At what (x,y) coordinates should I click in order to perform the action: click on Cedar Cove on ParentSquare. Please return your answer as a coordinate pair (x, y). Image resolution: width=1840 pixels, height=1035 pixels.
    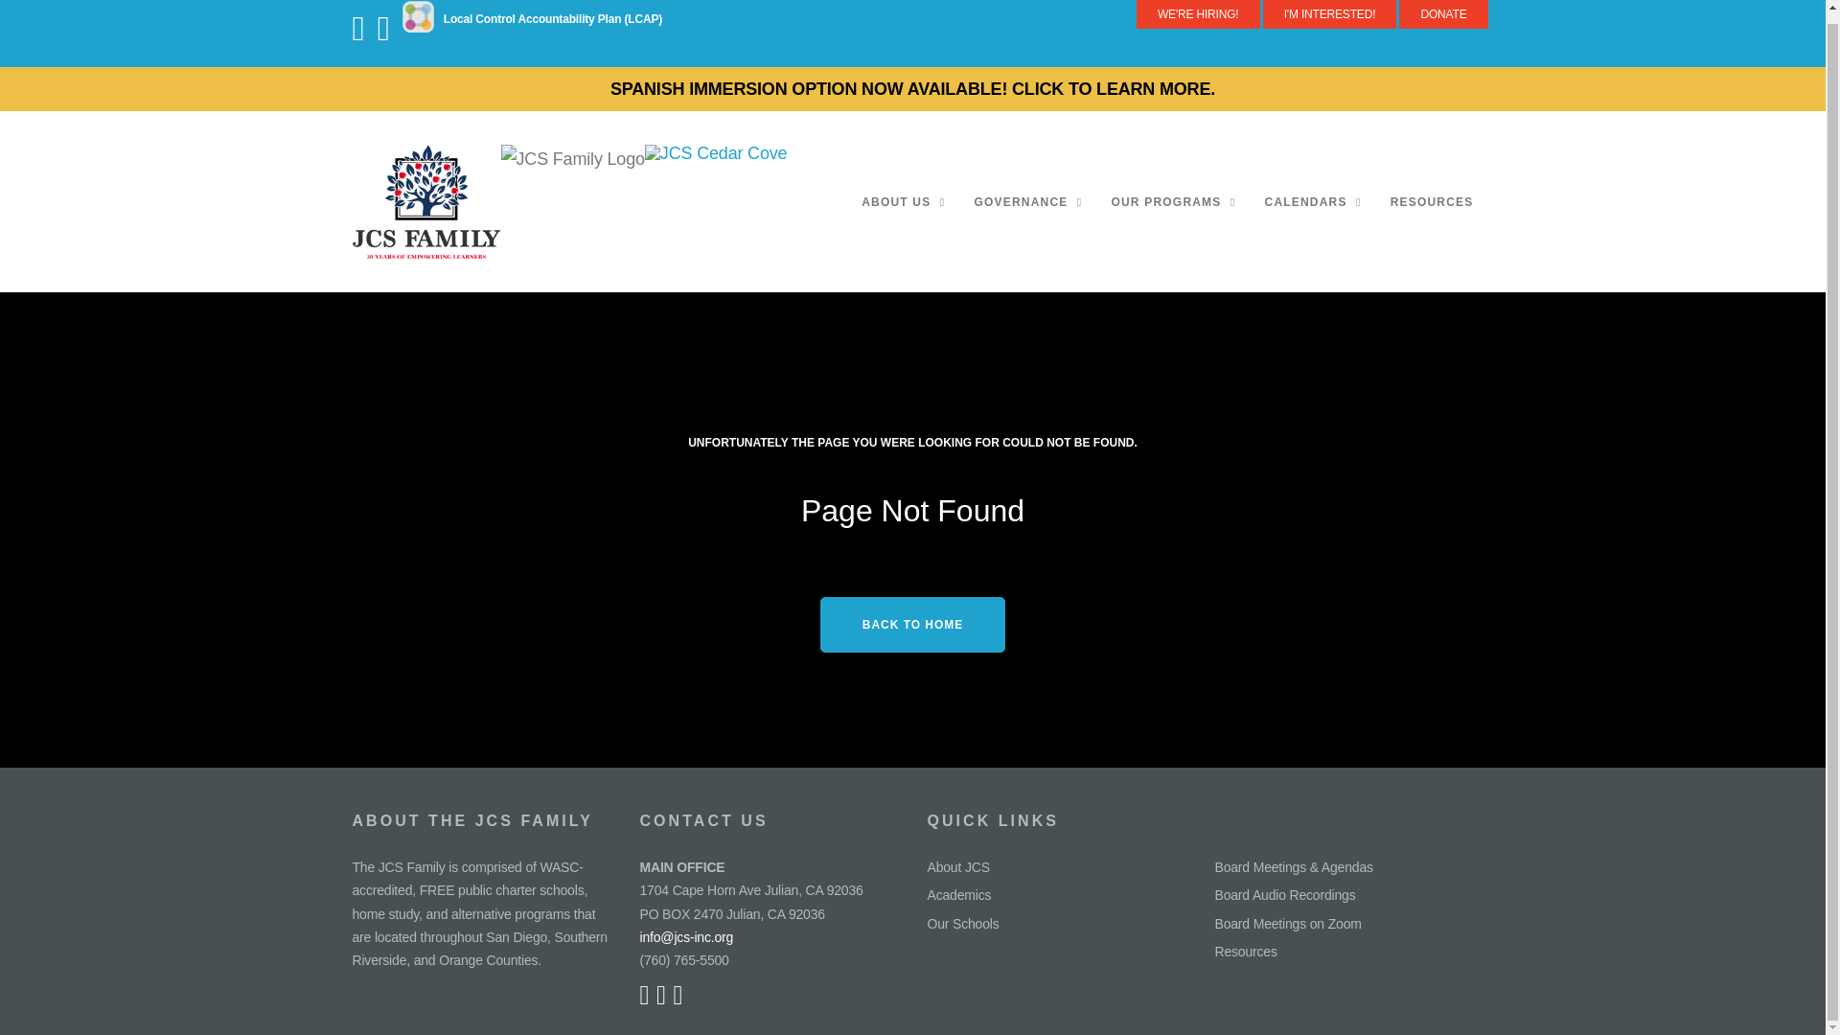
    Looking at the image, I should click on (423, 36).